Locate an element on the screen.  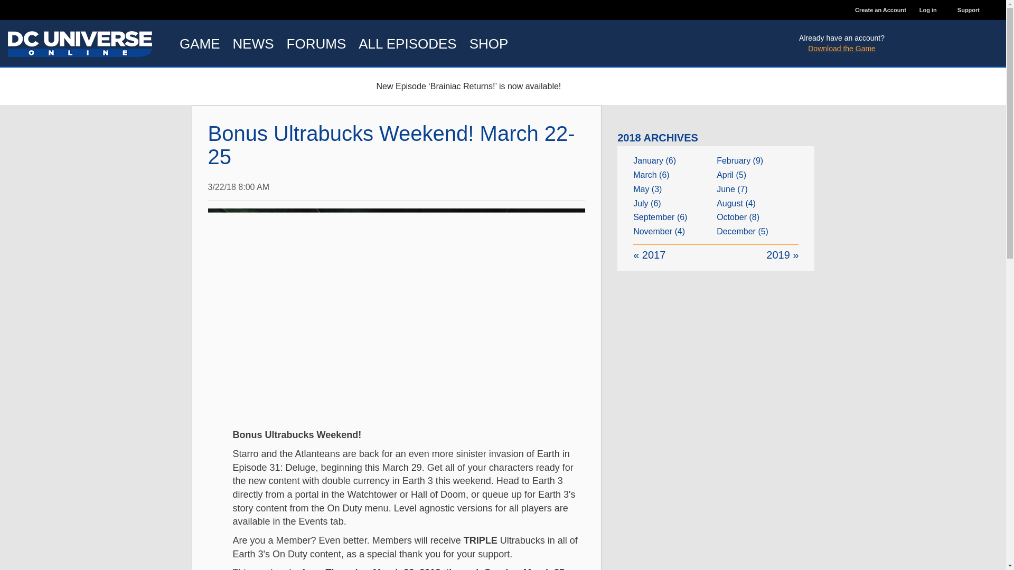
Create an Account is located at coordinates (880, 9).